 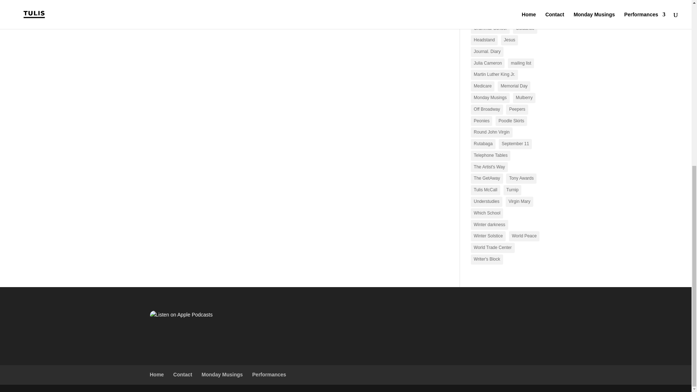 What do you see at coordinates (481, 6) in the screenshot?
I see `Church` at bounding box center [481, 6].